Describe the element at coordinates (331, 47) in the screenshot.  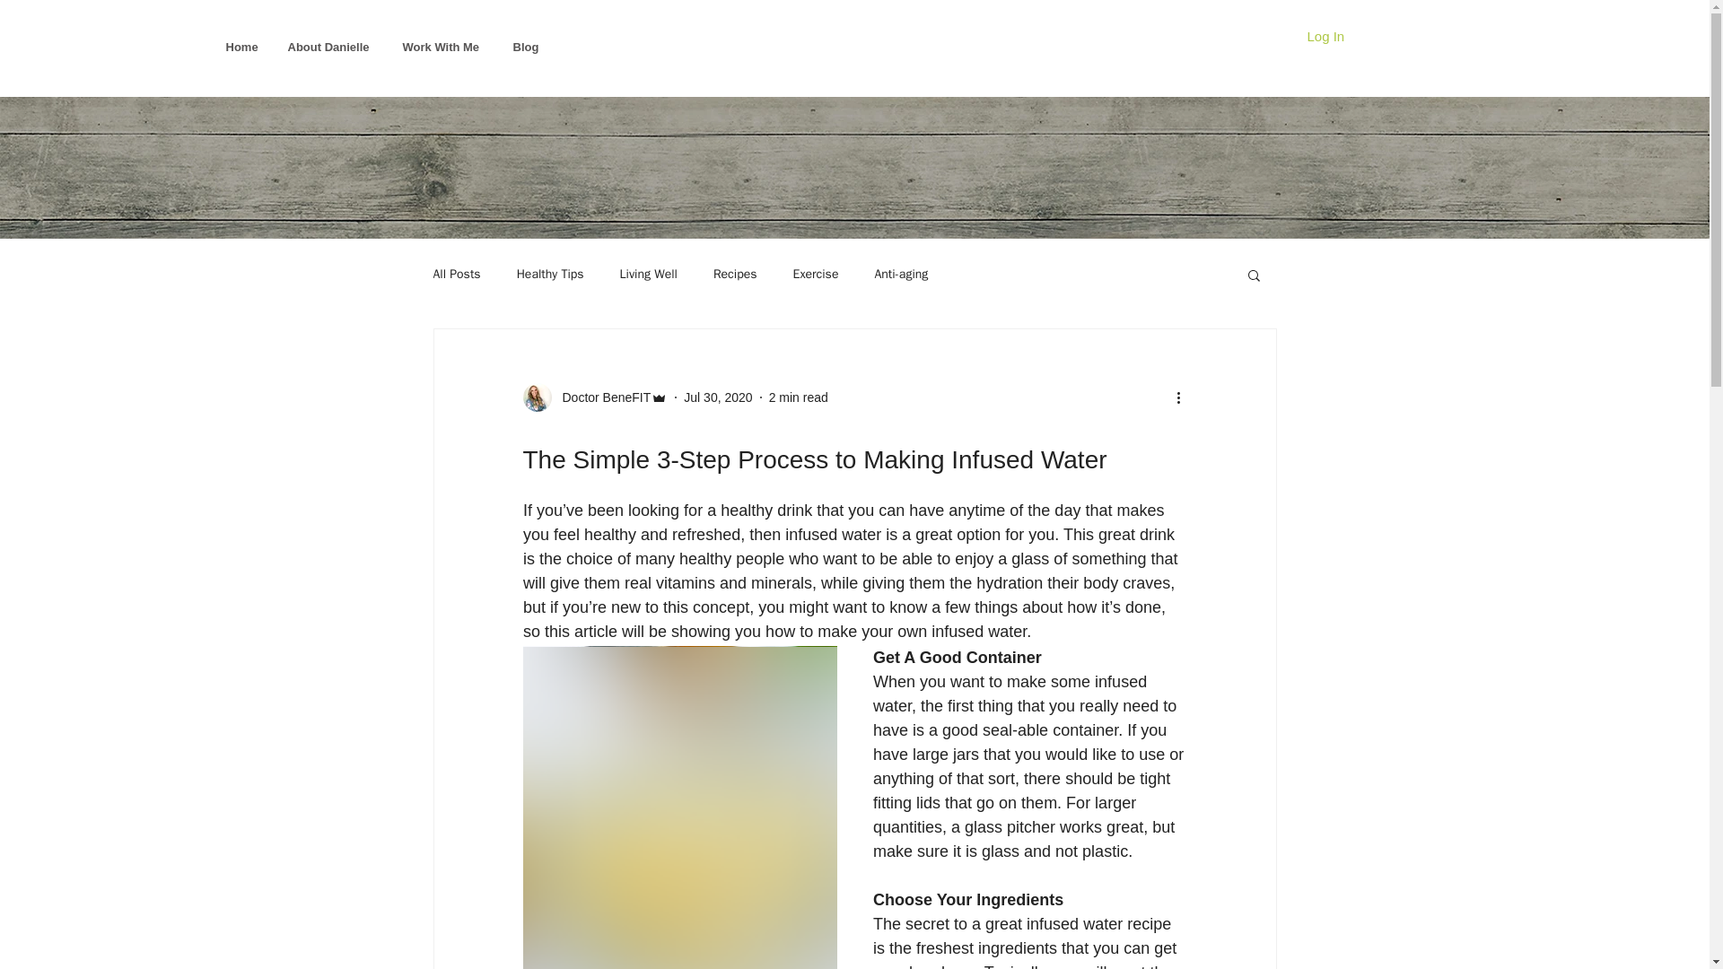
I see `About Danielle` at that location.